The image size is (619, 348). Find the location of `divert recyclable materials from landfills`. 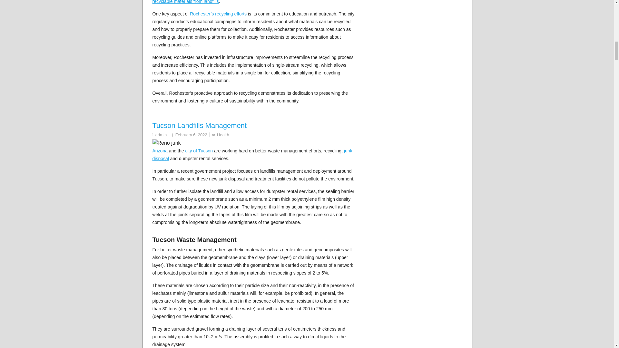

divert recyclable materials from landfills is located at coordinates (247, 2).